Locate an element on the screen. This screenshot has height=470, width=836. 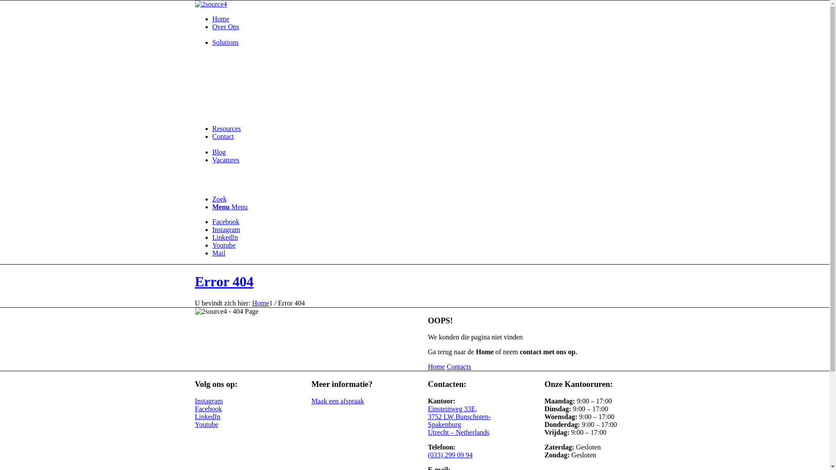
Home is located at coordinates (260, 303).